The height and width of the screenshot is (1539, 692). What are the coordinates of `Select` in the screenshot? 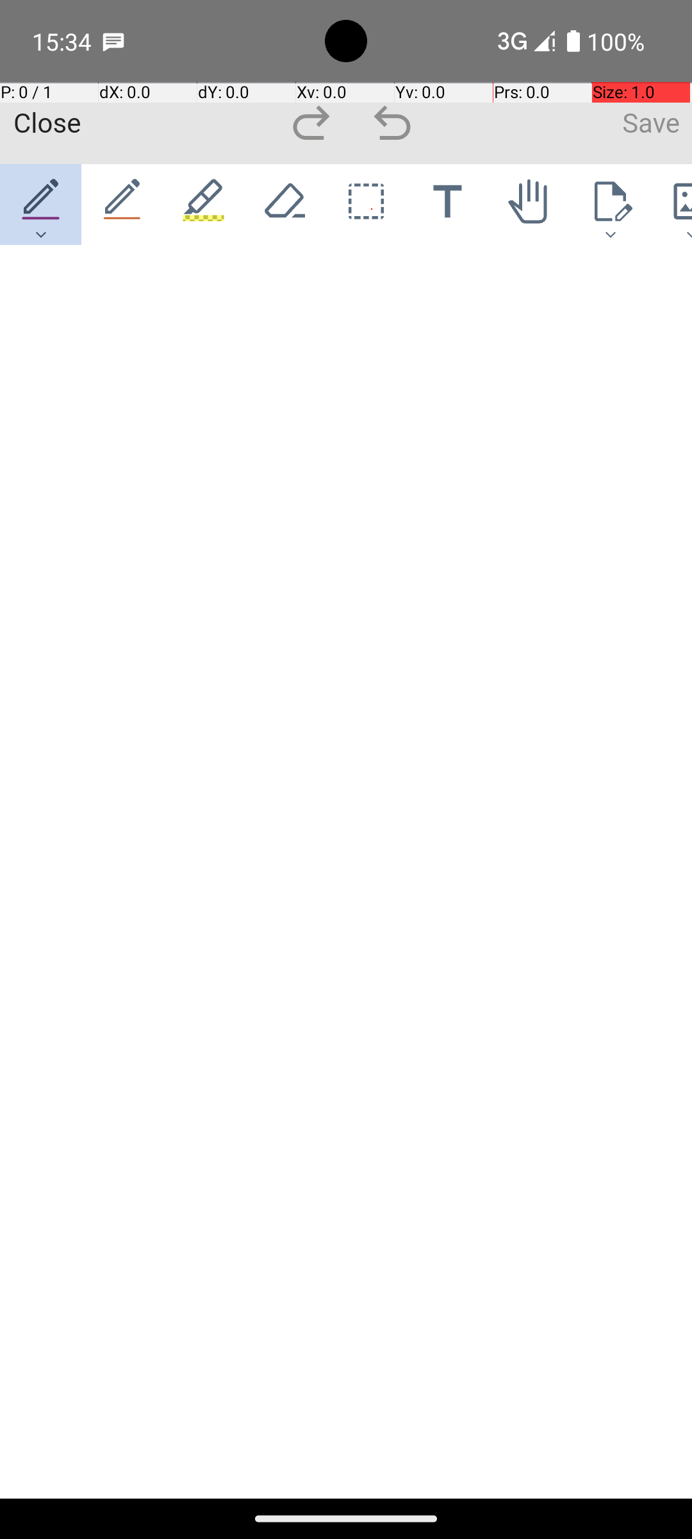 It's located at (367, 205).